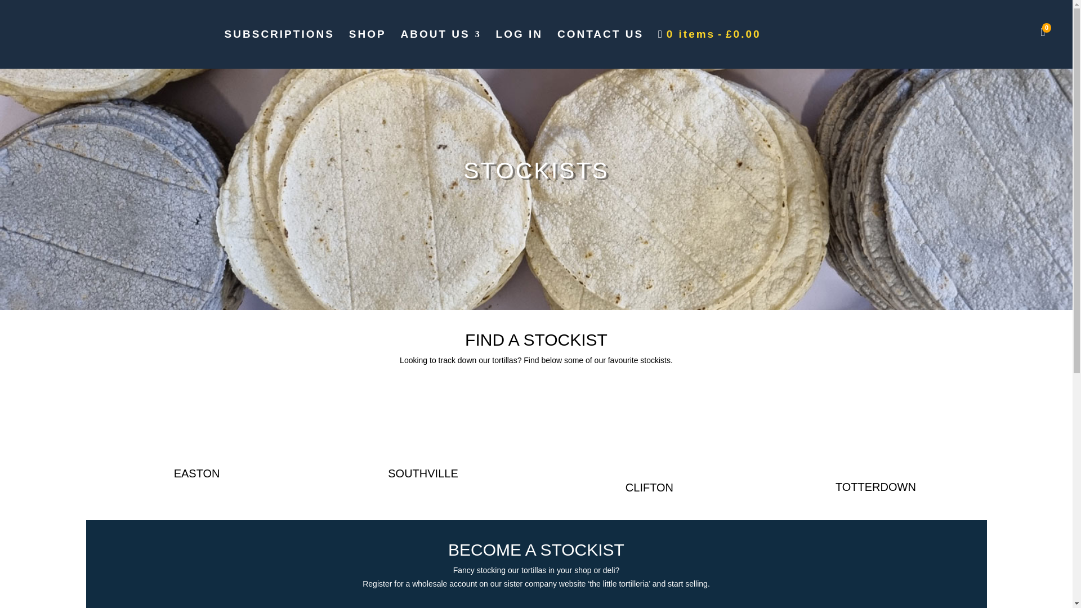 The width and height of the screenshot is (1081, 608). I want to click on CONTACT US, so click(600, 48).